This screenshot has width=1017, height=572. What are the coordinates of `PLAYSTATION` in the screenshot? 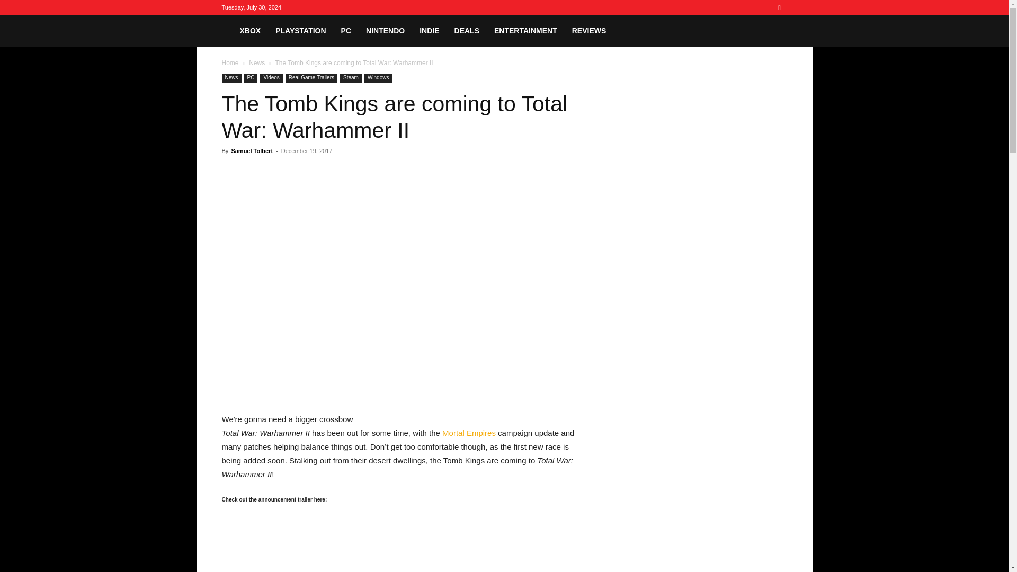 It's located at (301, 31).